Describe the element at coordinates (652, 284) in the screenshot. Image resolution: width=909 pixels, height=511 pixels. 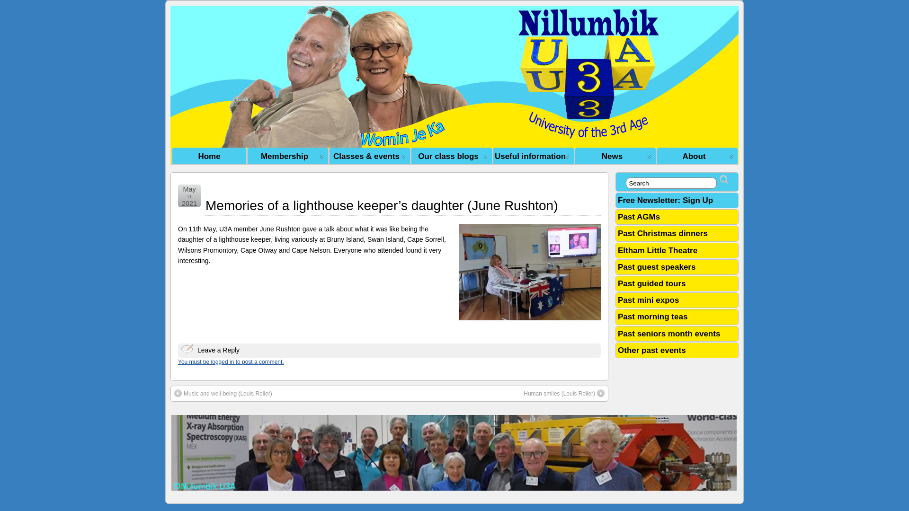
I see `Past guided tours` at that location.